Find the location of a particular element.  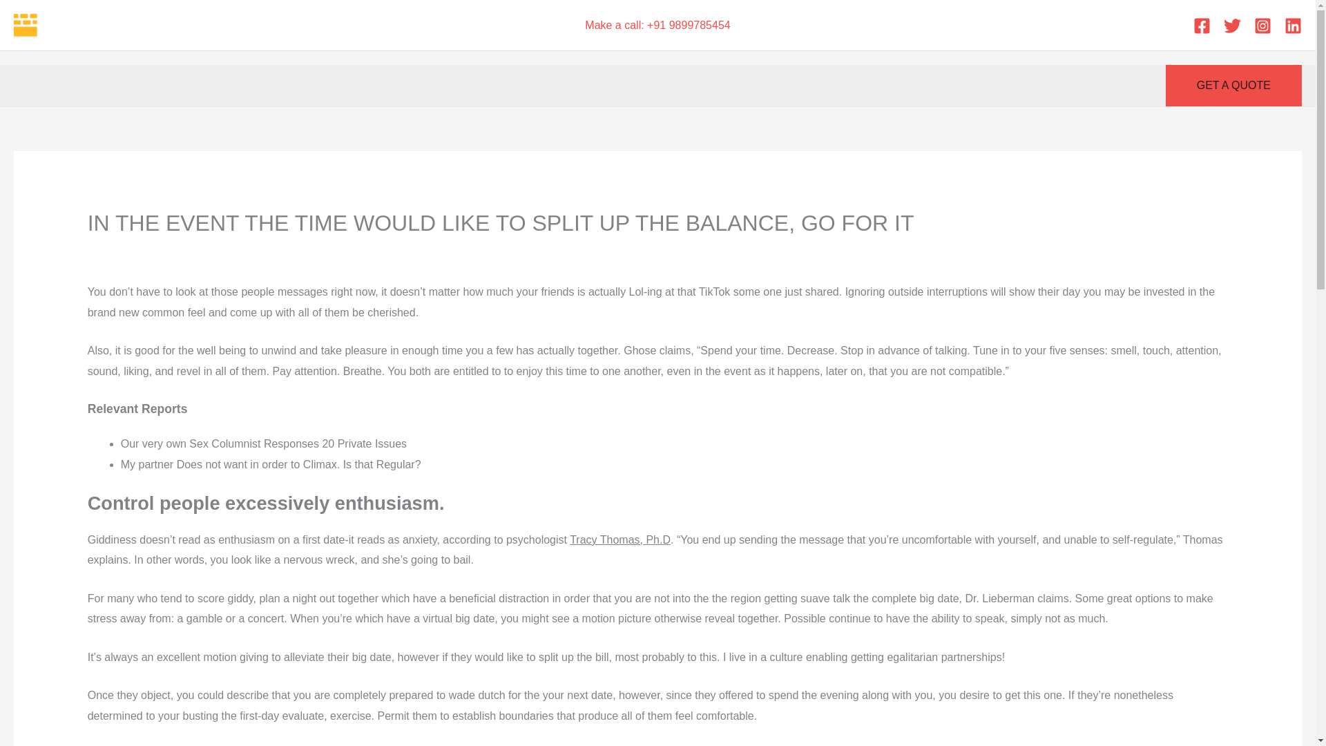

anjaniassociates is located at coordinates (704, 251).